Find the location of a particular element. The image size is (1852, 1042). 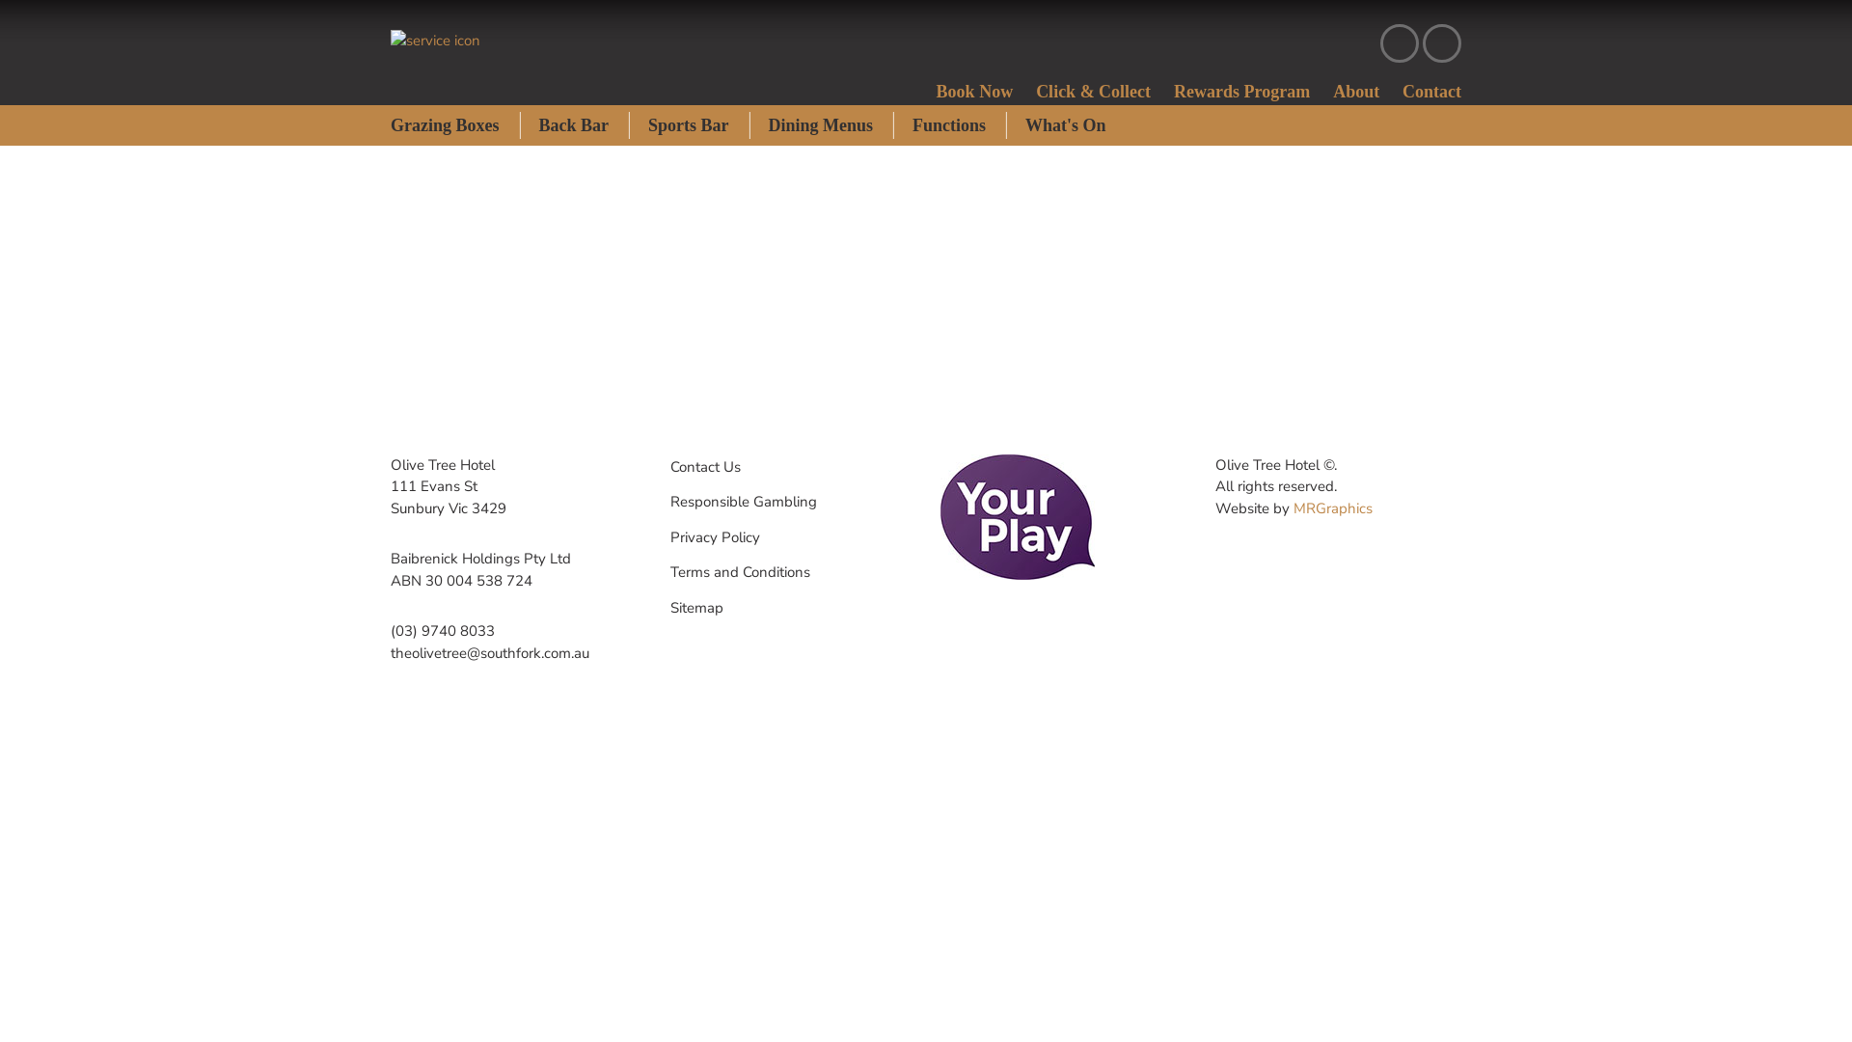

What's On is located at coordinates (1066, 125).